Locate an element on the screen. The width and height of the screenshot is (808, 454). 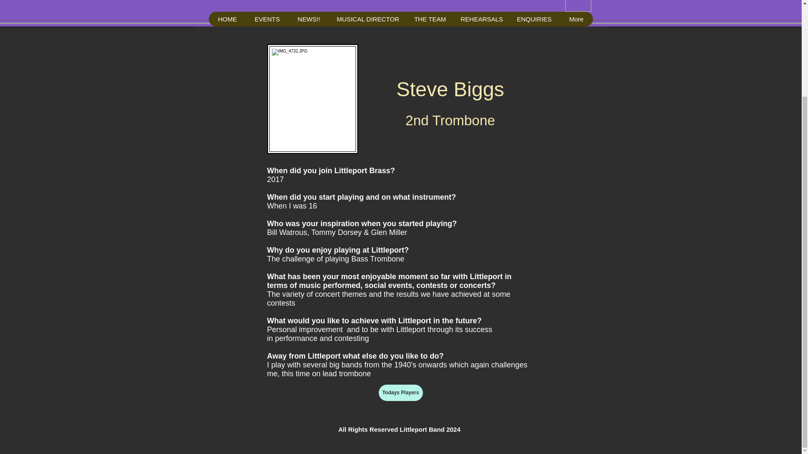
Todays Players is located at coordinates (401, 393).